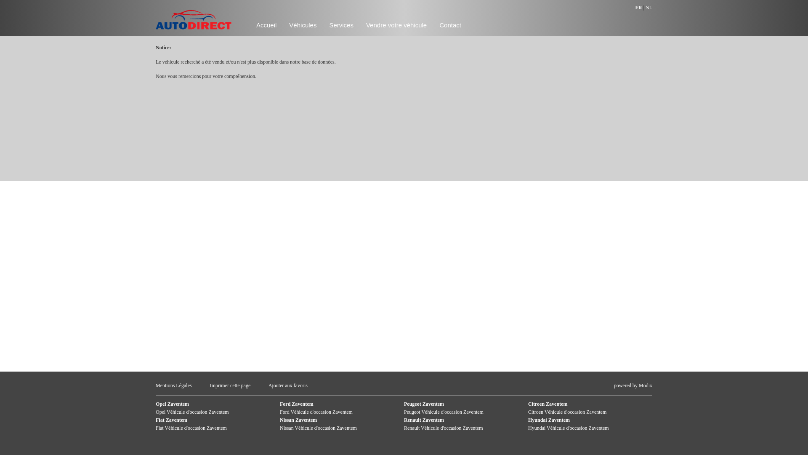  Describe the element at coordinates (298, 420) in the screenshot. I see `Nissan Zaventem` at that location.